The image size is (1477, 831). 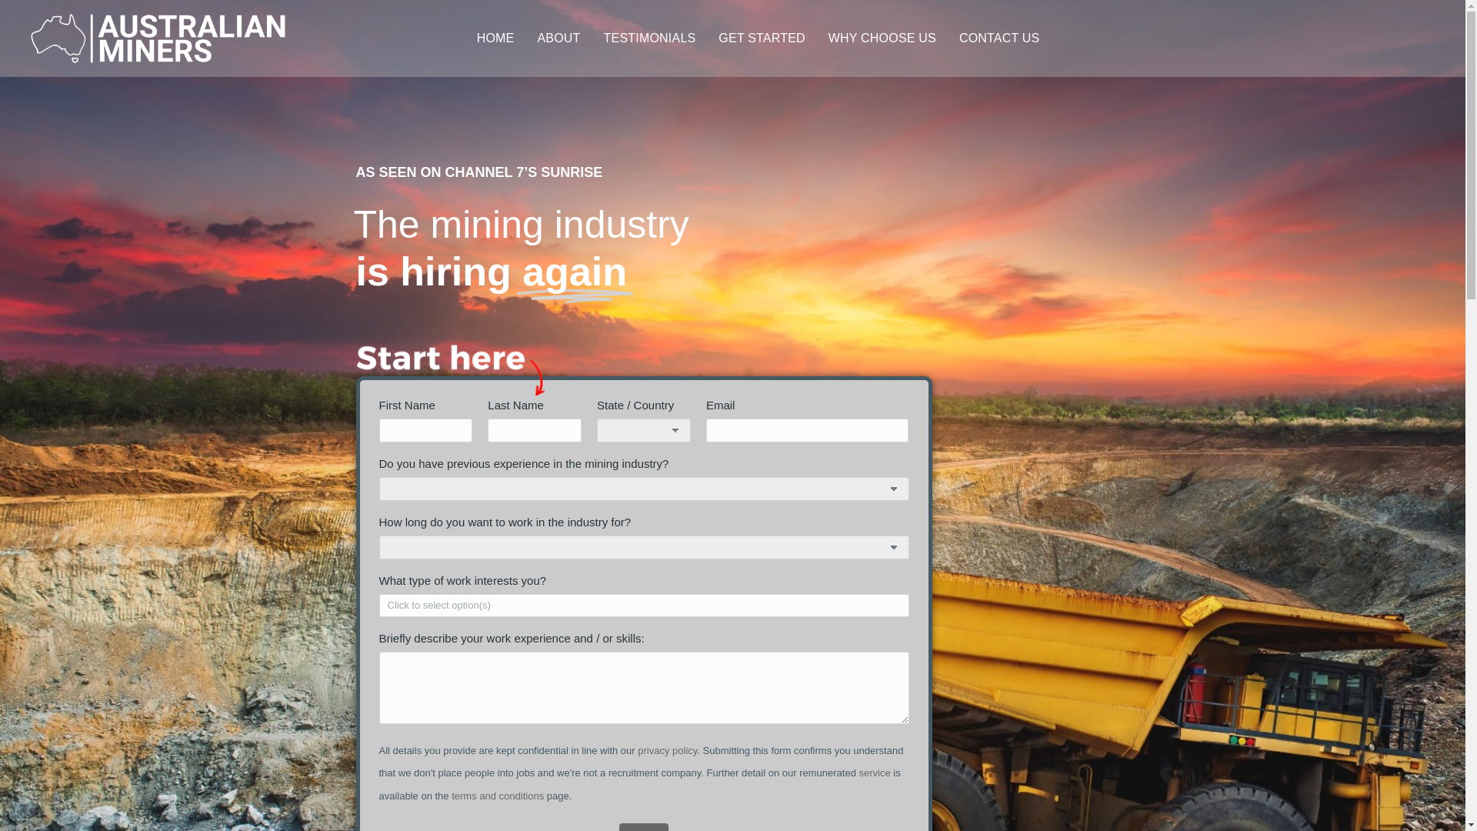 I want to click on Send, so click(x=643, y=827).